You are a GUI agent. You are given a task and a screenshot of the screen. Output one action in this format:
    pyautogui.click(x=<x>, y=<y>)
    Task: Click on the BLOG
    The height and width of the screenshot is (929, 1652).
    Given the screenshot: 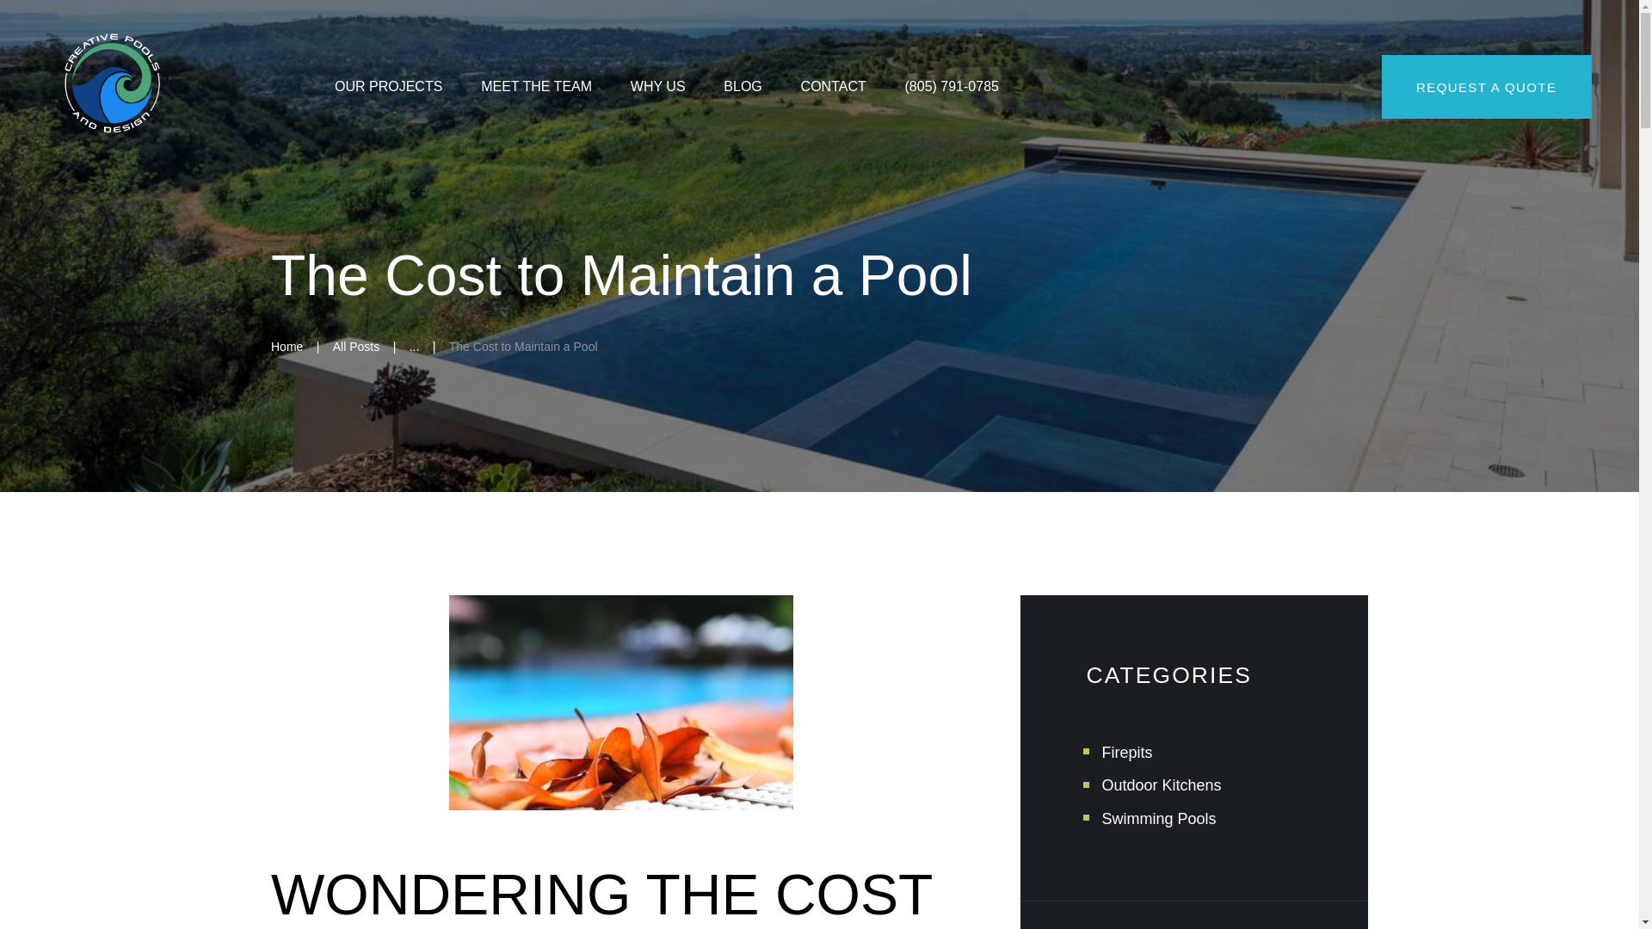 What is the action you would take?
    pyautogui.click(x=742, y=88)
    